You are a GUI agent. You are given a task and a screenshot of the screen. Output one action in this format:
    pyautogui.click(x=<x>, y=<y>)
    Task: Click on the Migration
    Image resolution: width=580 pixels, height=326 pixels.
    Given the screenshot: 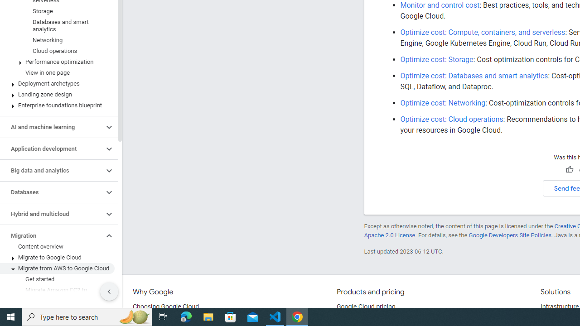 What is the action you would take?
    pyautogui.click(x=52, y=235)
    